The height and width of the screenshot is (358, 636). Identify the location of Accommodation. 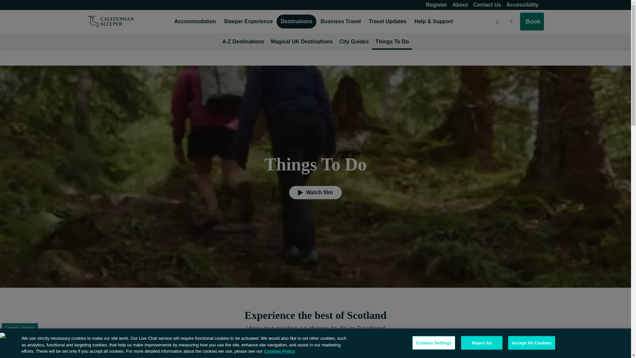
(195, 22).